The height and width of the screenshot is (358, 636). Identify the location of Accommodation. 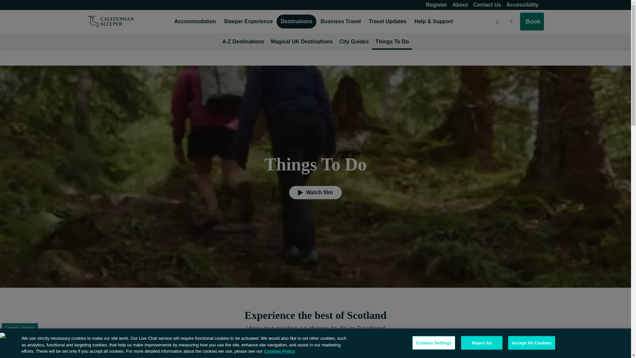
(195, 22).